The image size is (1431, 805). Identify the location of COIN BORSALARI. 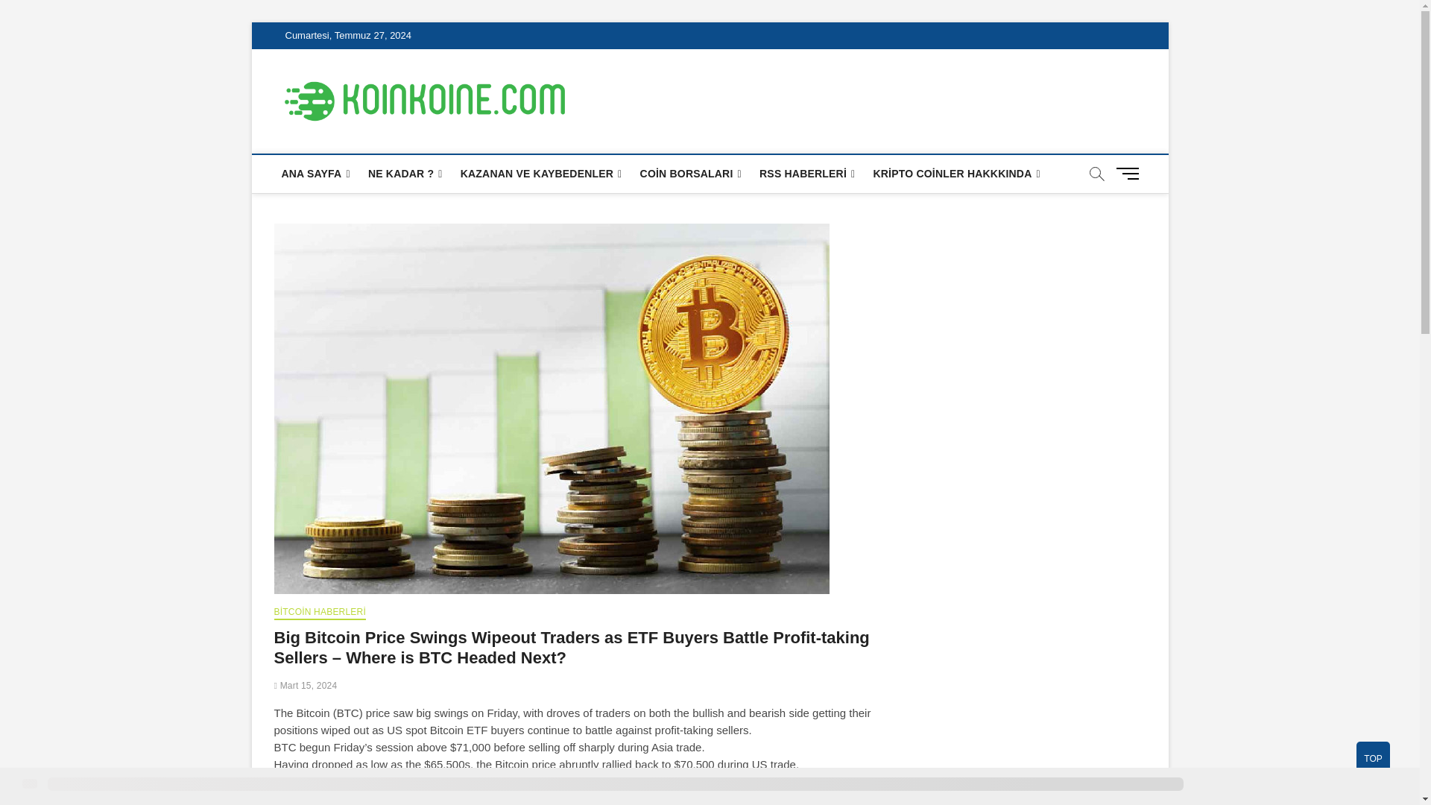
(690, 174).